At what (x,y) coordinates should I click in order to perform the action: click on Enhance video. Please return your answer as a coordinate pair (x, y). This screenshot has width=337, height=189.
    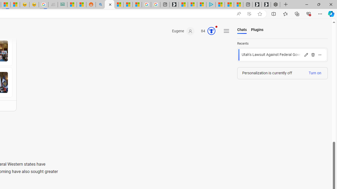
    Looking at the image, I should click on (249, 14).